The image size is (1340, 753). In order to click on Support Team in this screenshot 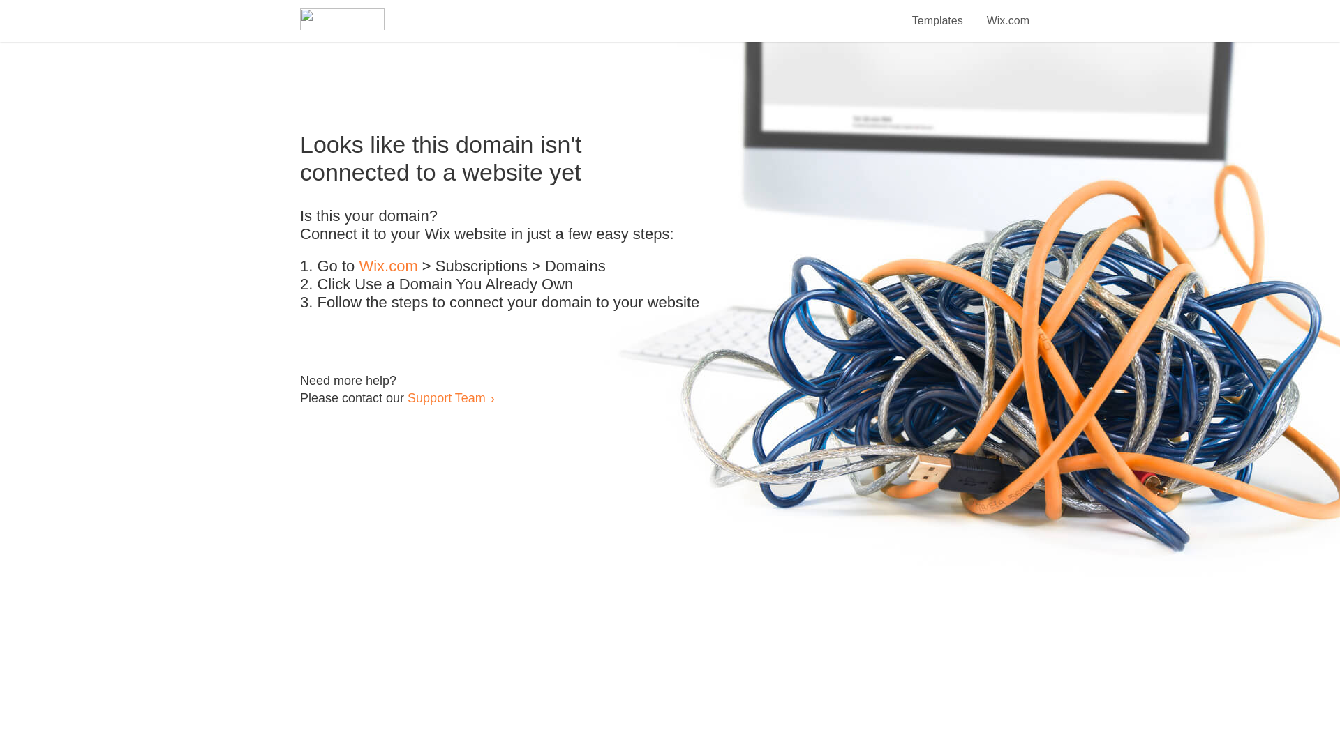, I will do `click(446, 397)`.